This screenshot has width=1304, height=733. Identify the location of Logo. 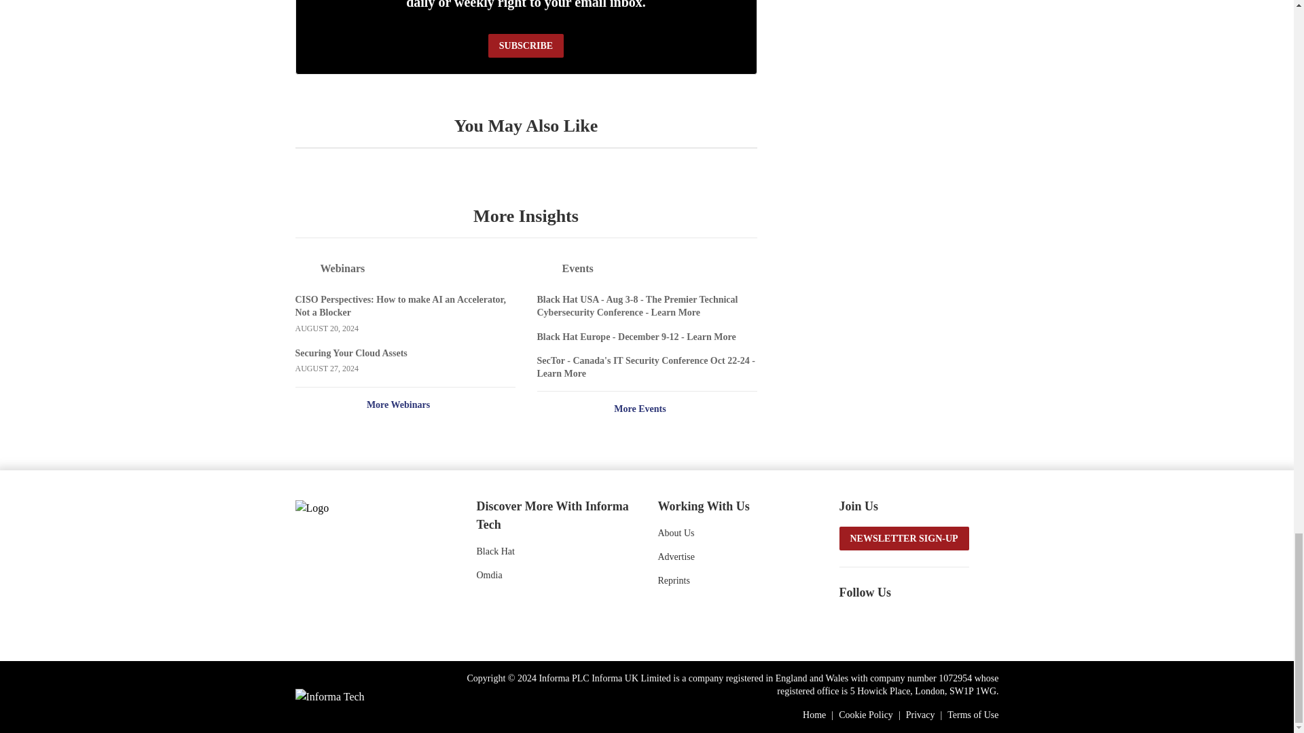
(367, 507).